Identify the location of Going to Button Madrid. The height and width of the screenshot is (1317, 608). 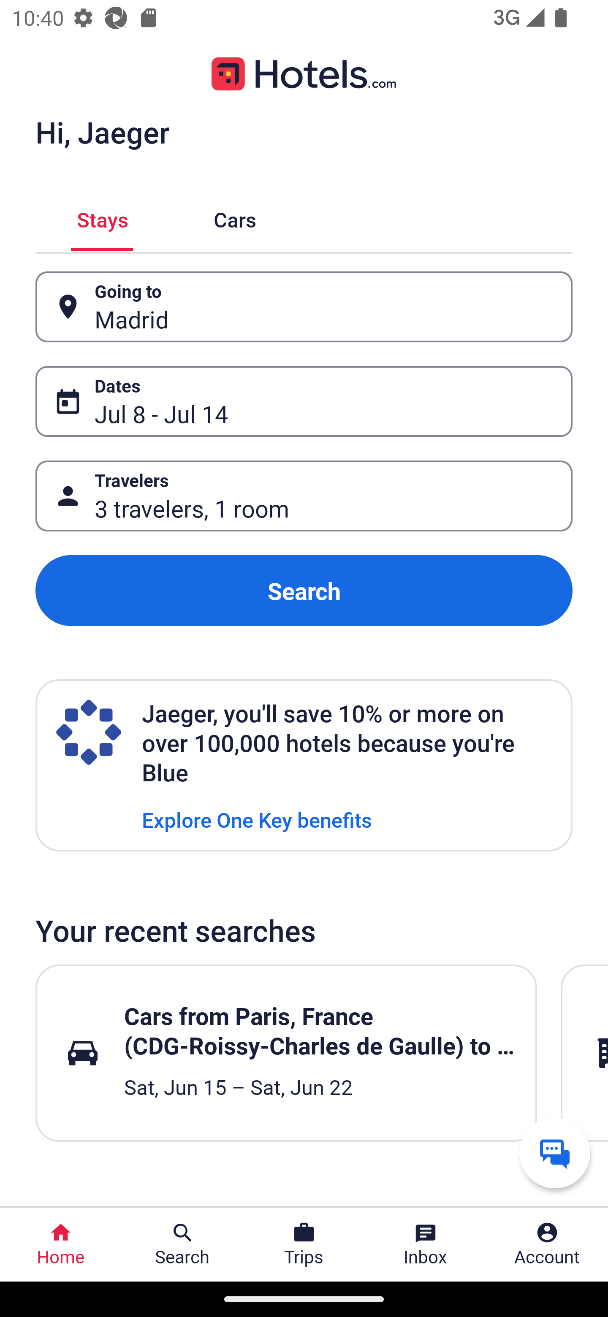
(304, 306).